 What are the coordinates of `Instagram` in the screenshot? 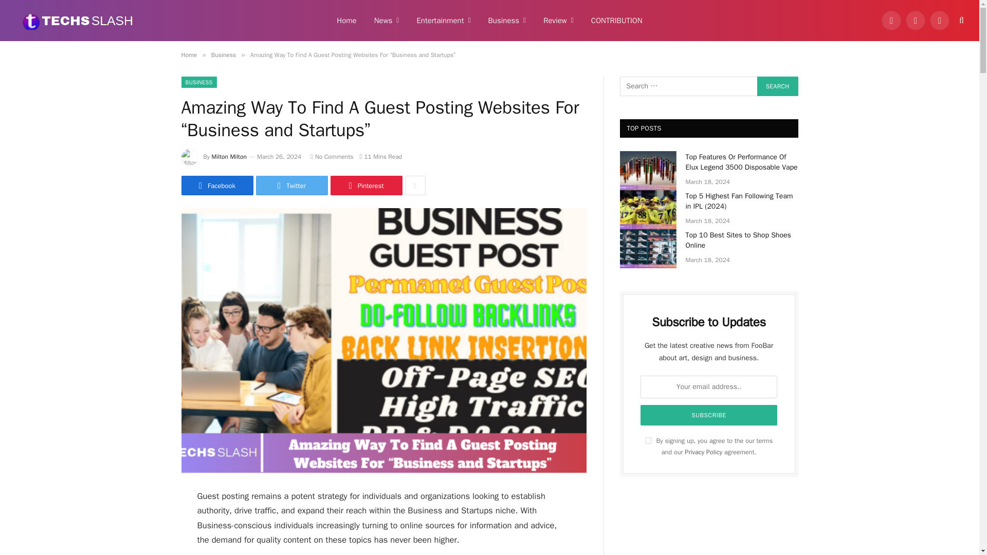 It's located at (940, 21).